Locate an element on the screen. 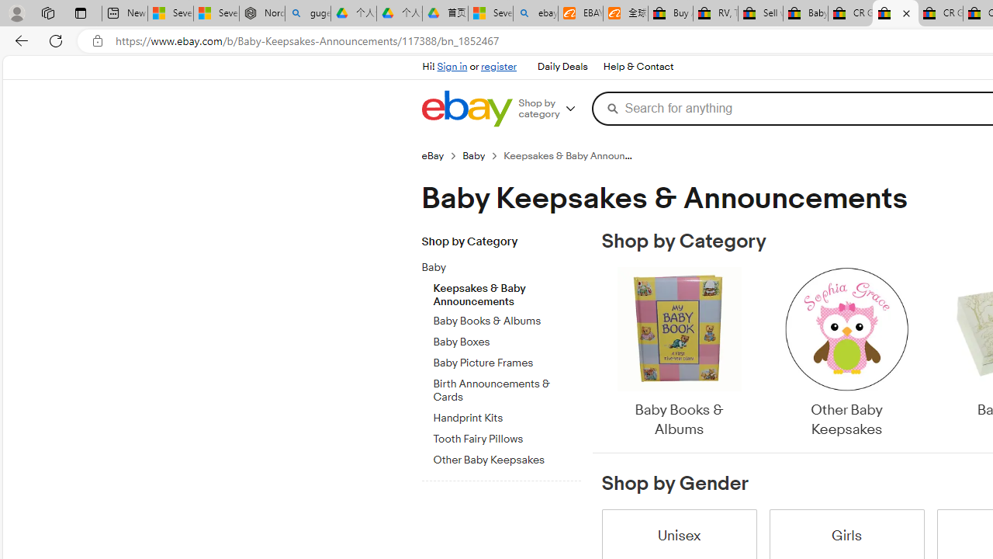  Tooth Fairy Pillows is located at coordinates (507, 436).